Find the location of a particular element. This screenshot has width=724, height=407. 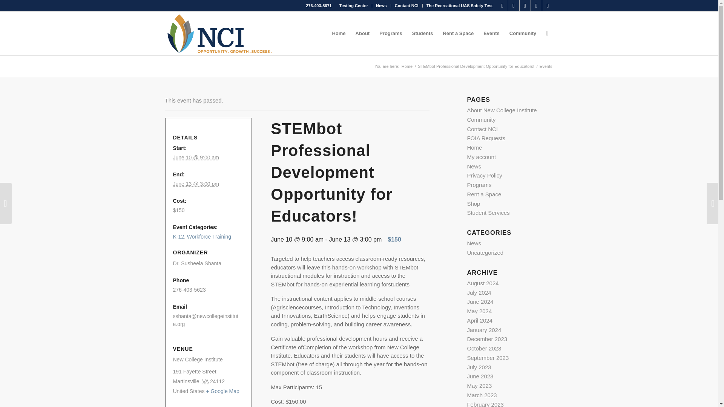

The Recreational UAS Safety Test is located at coordinates (459, 6).